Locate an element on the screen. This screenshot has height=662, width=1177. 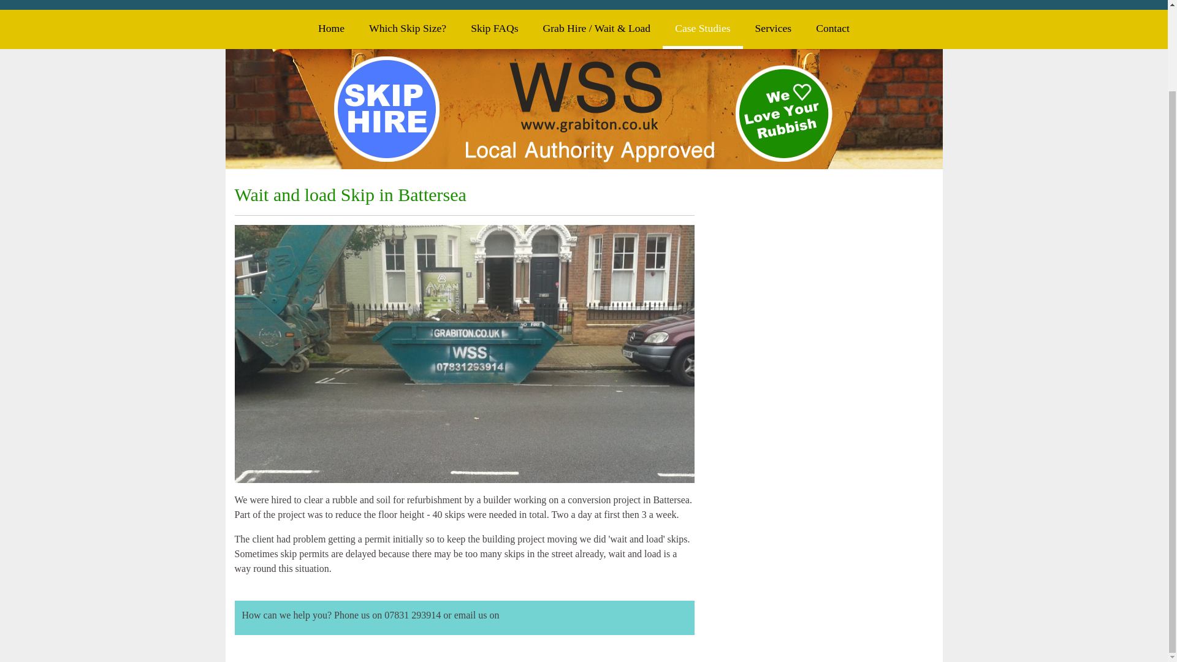
Case Studies is located at coordinates (703, 29).